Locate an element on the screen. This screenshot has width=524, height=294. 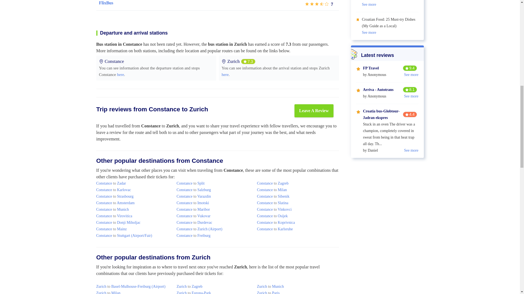
here is located at coordinates (121, 74).